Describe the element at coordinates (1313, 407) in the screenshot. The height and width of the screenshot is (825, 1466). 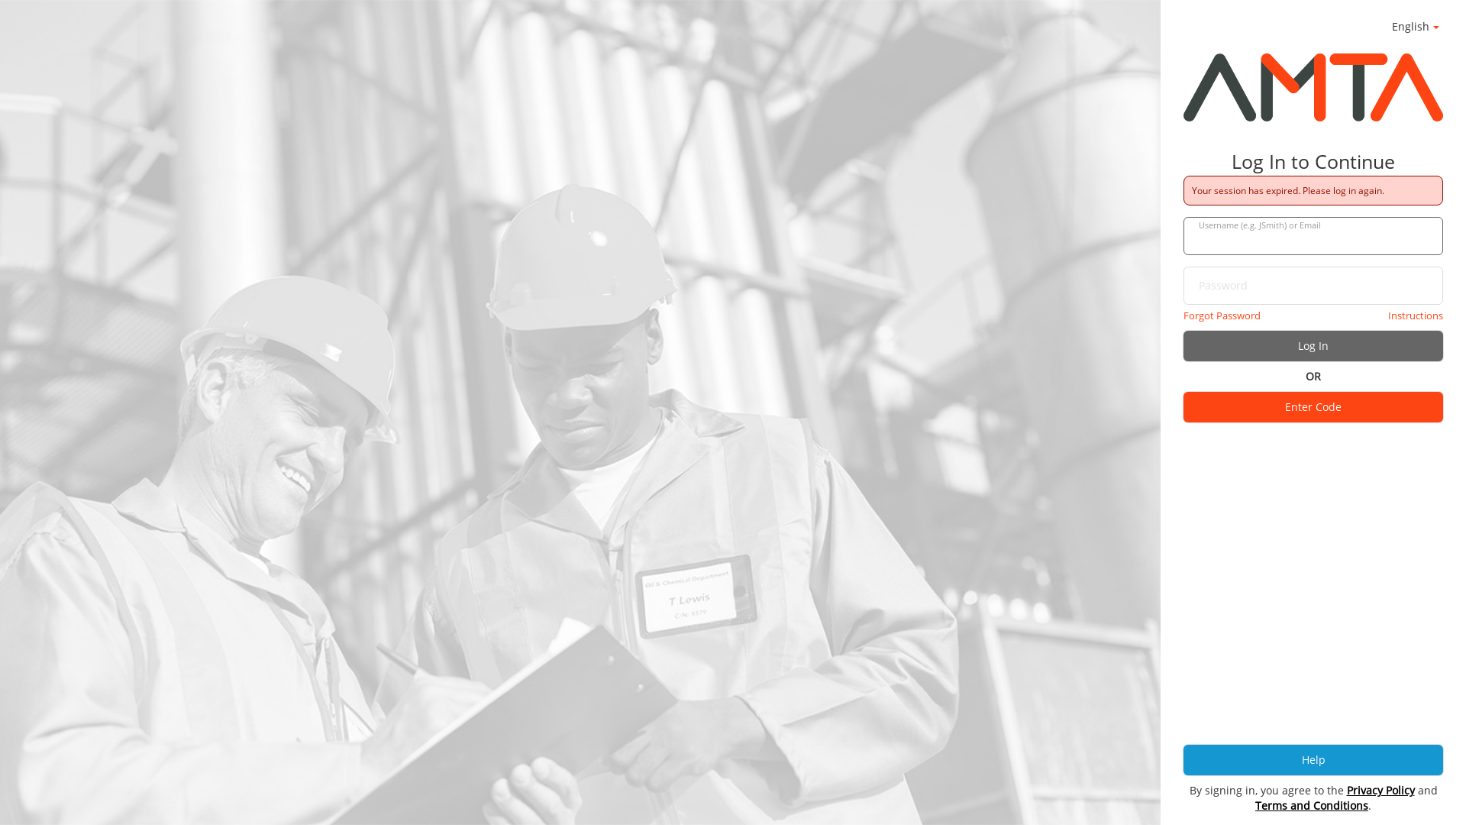
I see `Enter Code` at that location.